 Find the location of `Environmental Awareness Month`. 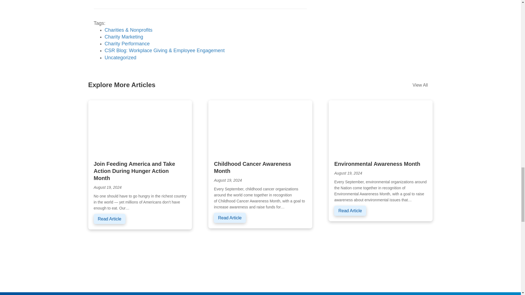

Environmental Awareness Month is located at coordinates (381, 127).